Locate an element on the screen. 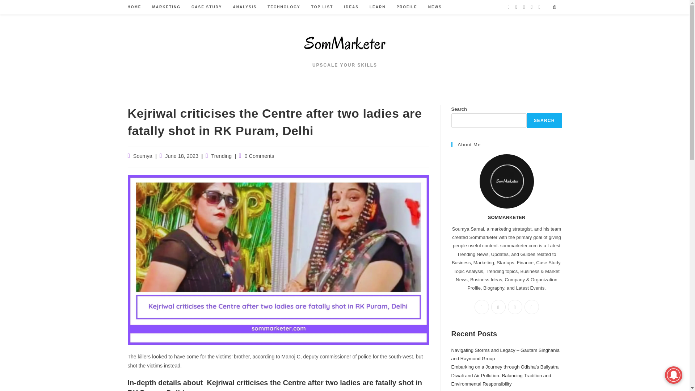  HOME is located at coordinates (134, 7).